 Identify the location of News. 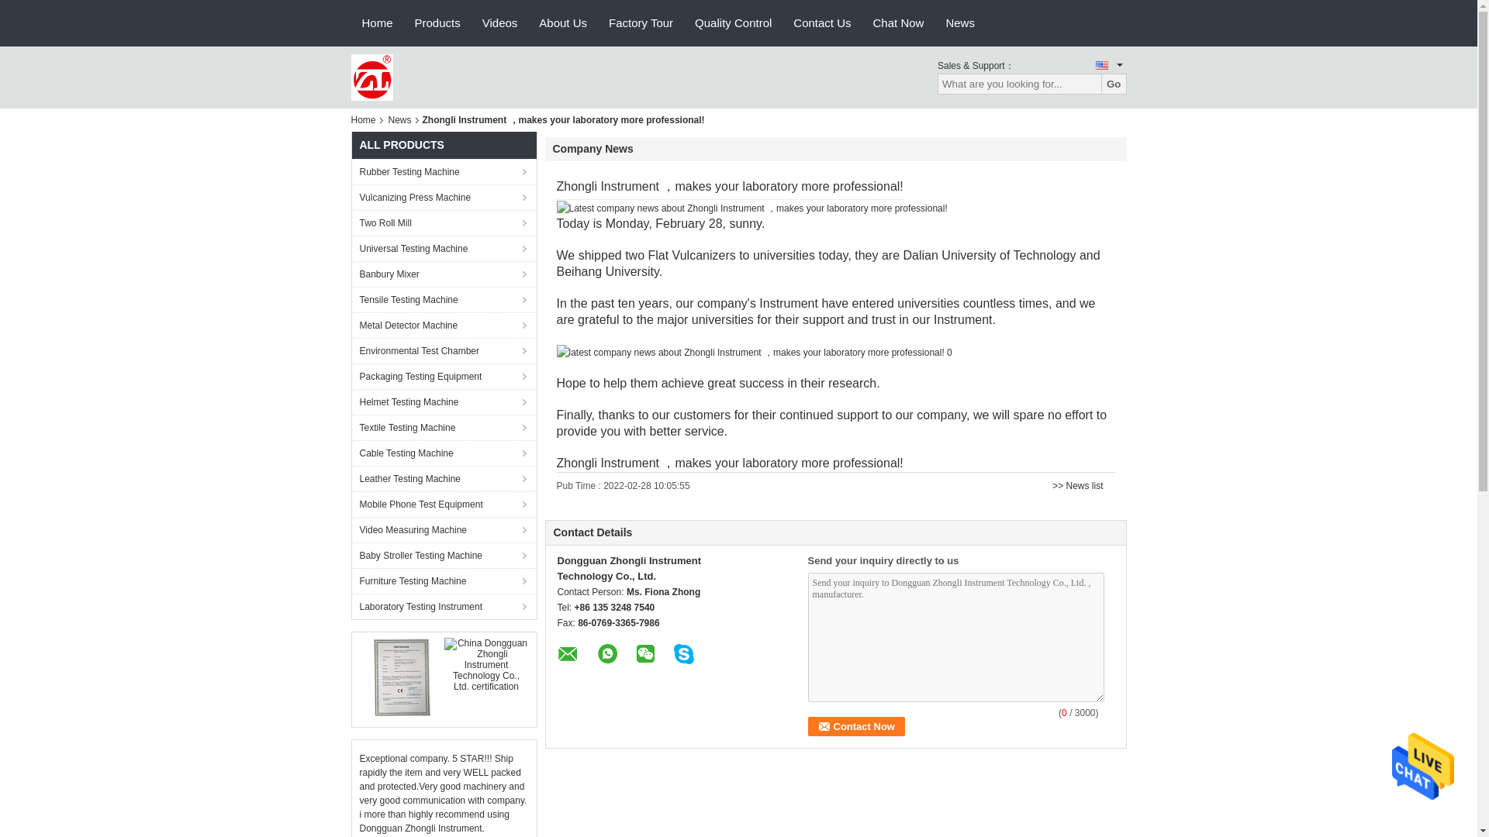
(960, 23).